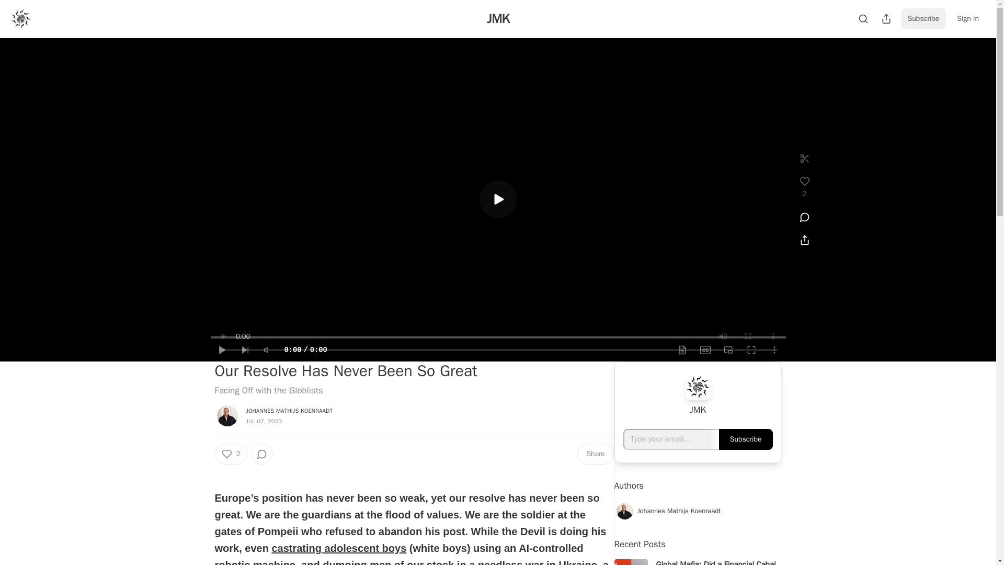  What do you see at coordinates (923, 19) in the screenshot?
I see `Subscribe` at bounding box center [923, 19].